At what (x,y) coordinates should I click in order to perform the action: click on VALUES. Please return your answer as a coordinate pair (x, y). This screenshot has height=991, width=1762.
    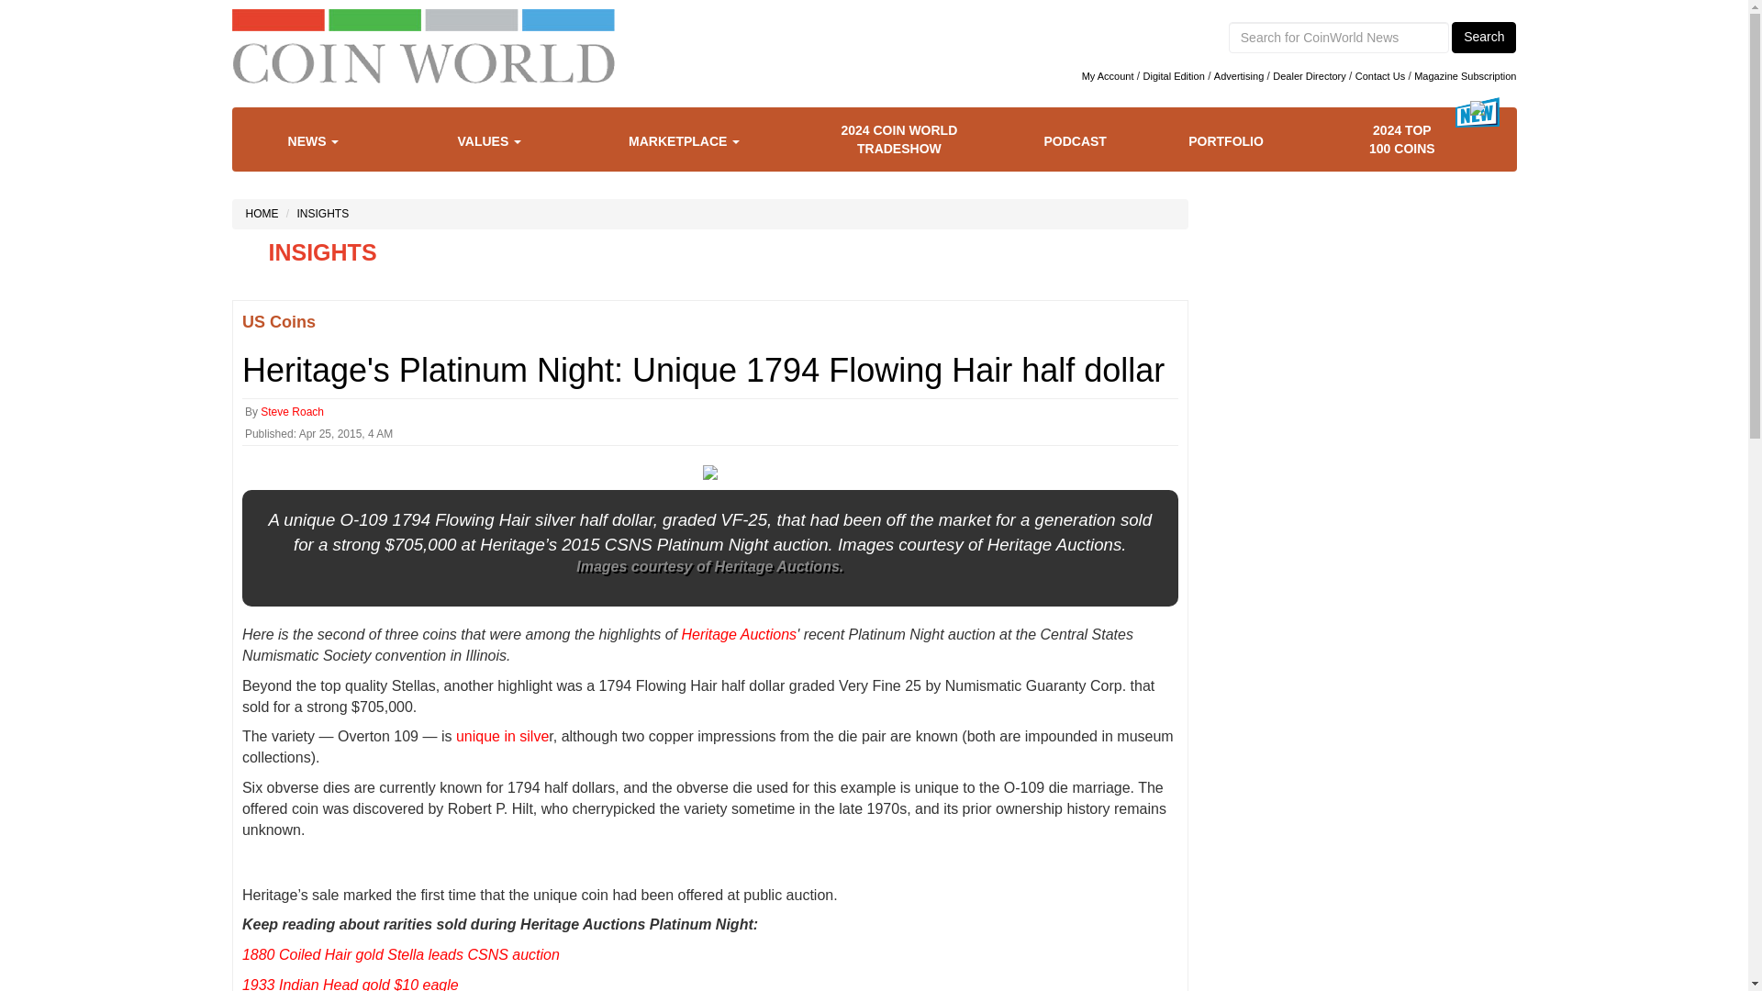
    Looking at the image, I should click on (503, 141).